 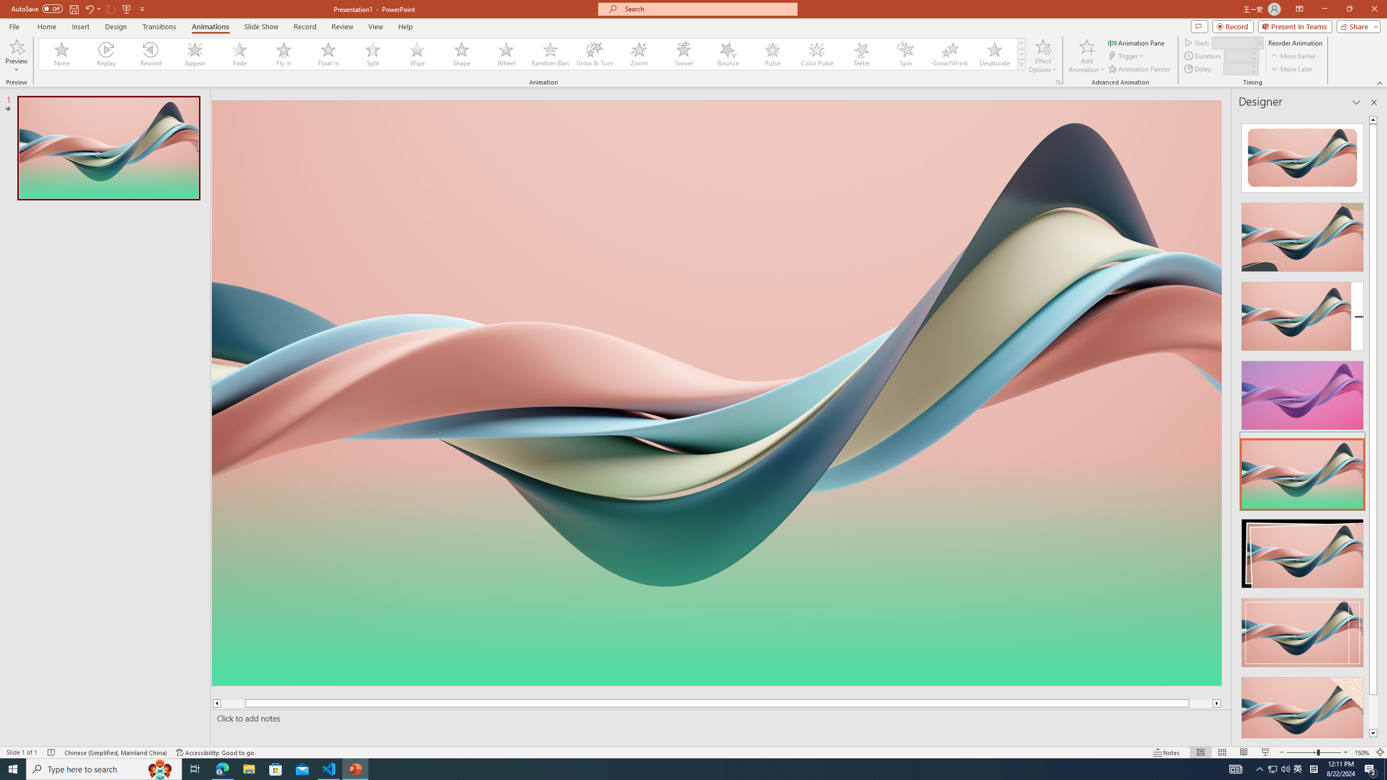 I want to click on Review, so click(x=342, y=27).